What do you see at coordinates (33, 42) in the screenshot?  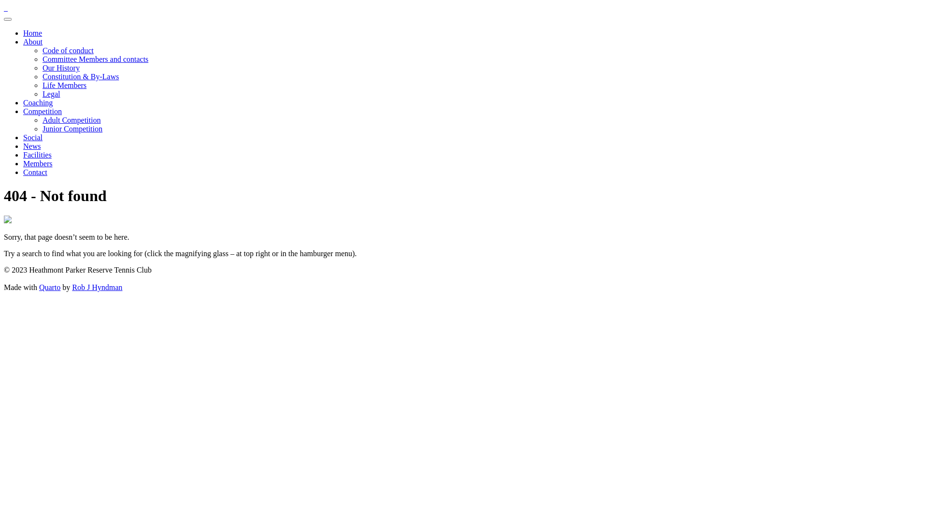 I see `About` at bounding box center [33, 42].